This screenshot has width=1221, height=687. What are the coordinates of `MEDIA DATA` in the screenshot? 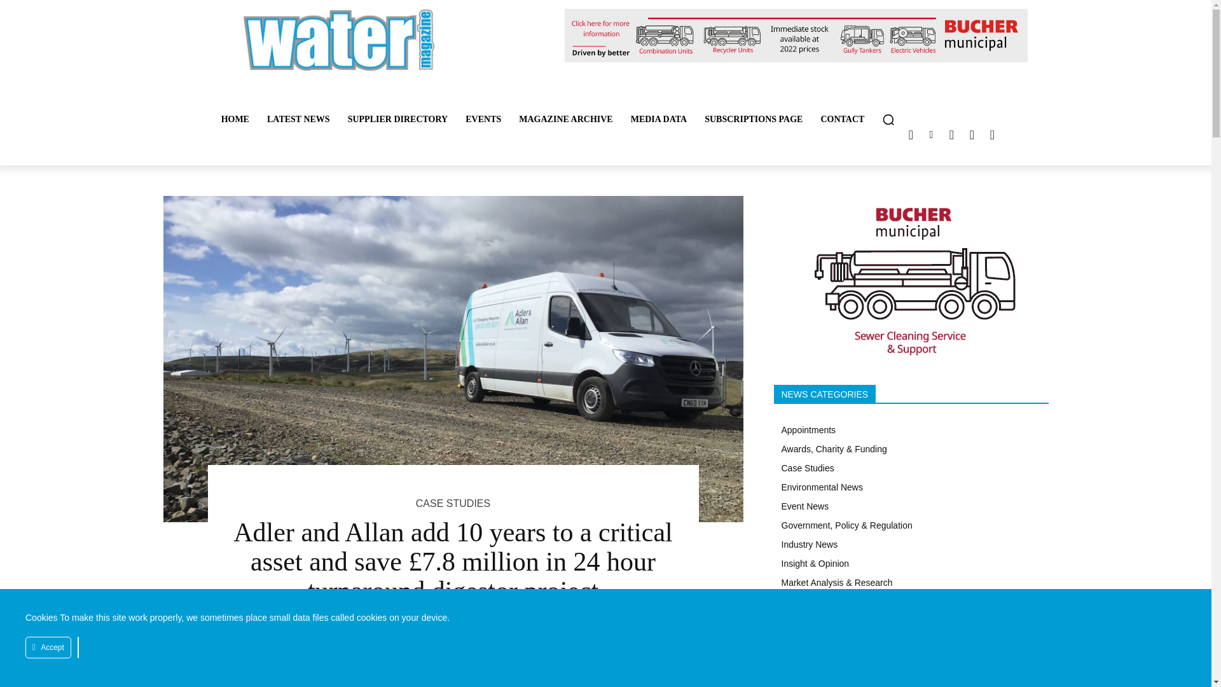 It's located at (659, 120).